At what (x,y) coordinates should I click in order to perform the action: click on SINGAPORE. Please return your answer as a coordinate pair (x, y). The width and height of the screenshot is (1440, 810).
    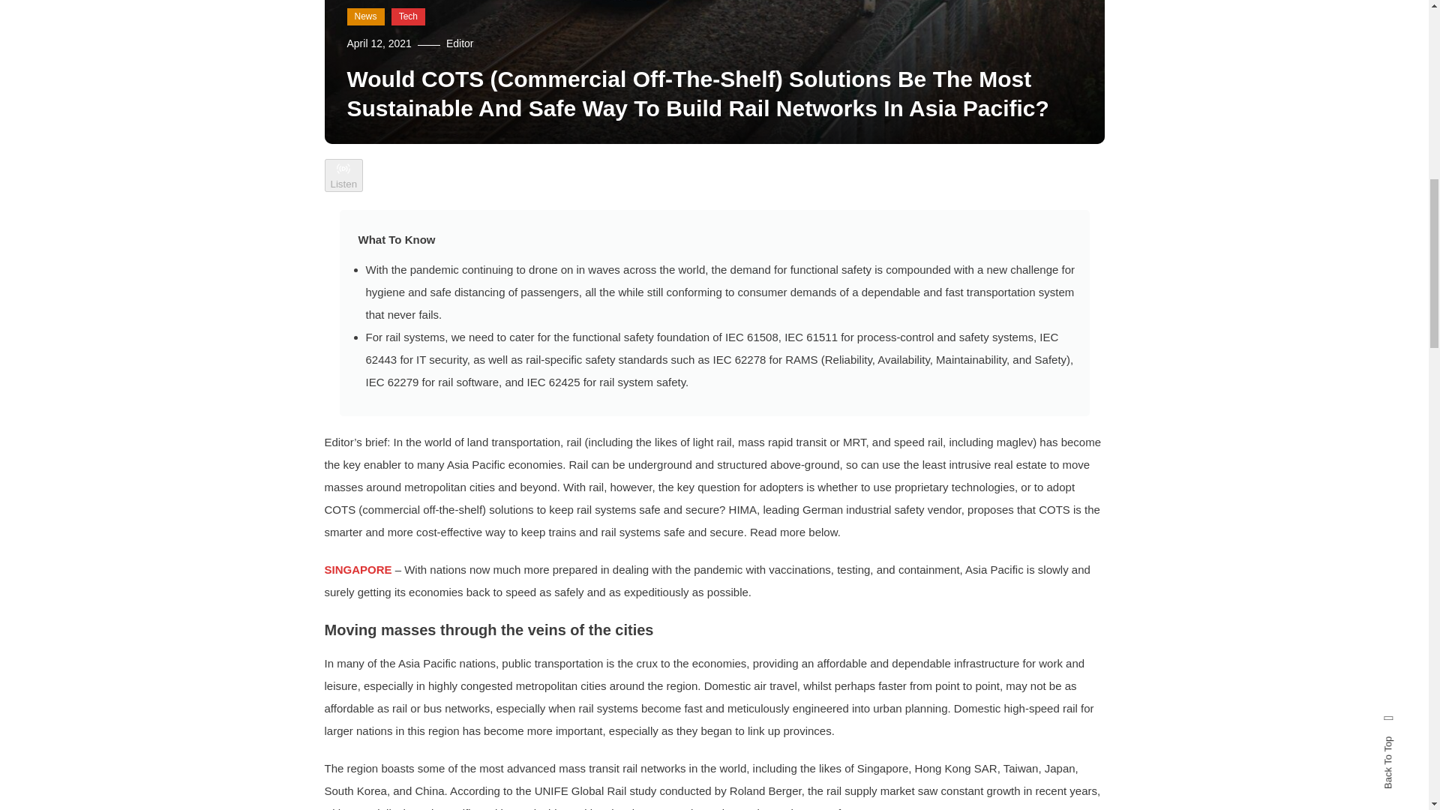
    Looking at the image, I should click on (358, 568).